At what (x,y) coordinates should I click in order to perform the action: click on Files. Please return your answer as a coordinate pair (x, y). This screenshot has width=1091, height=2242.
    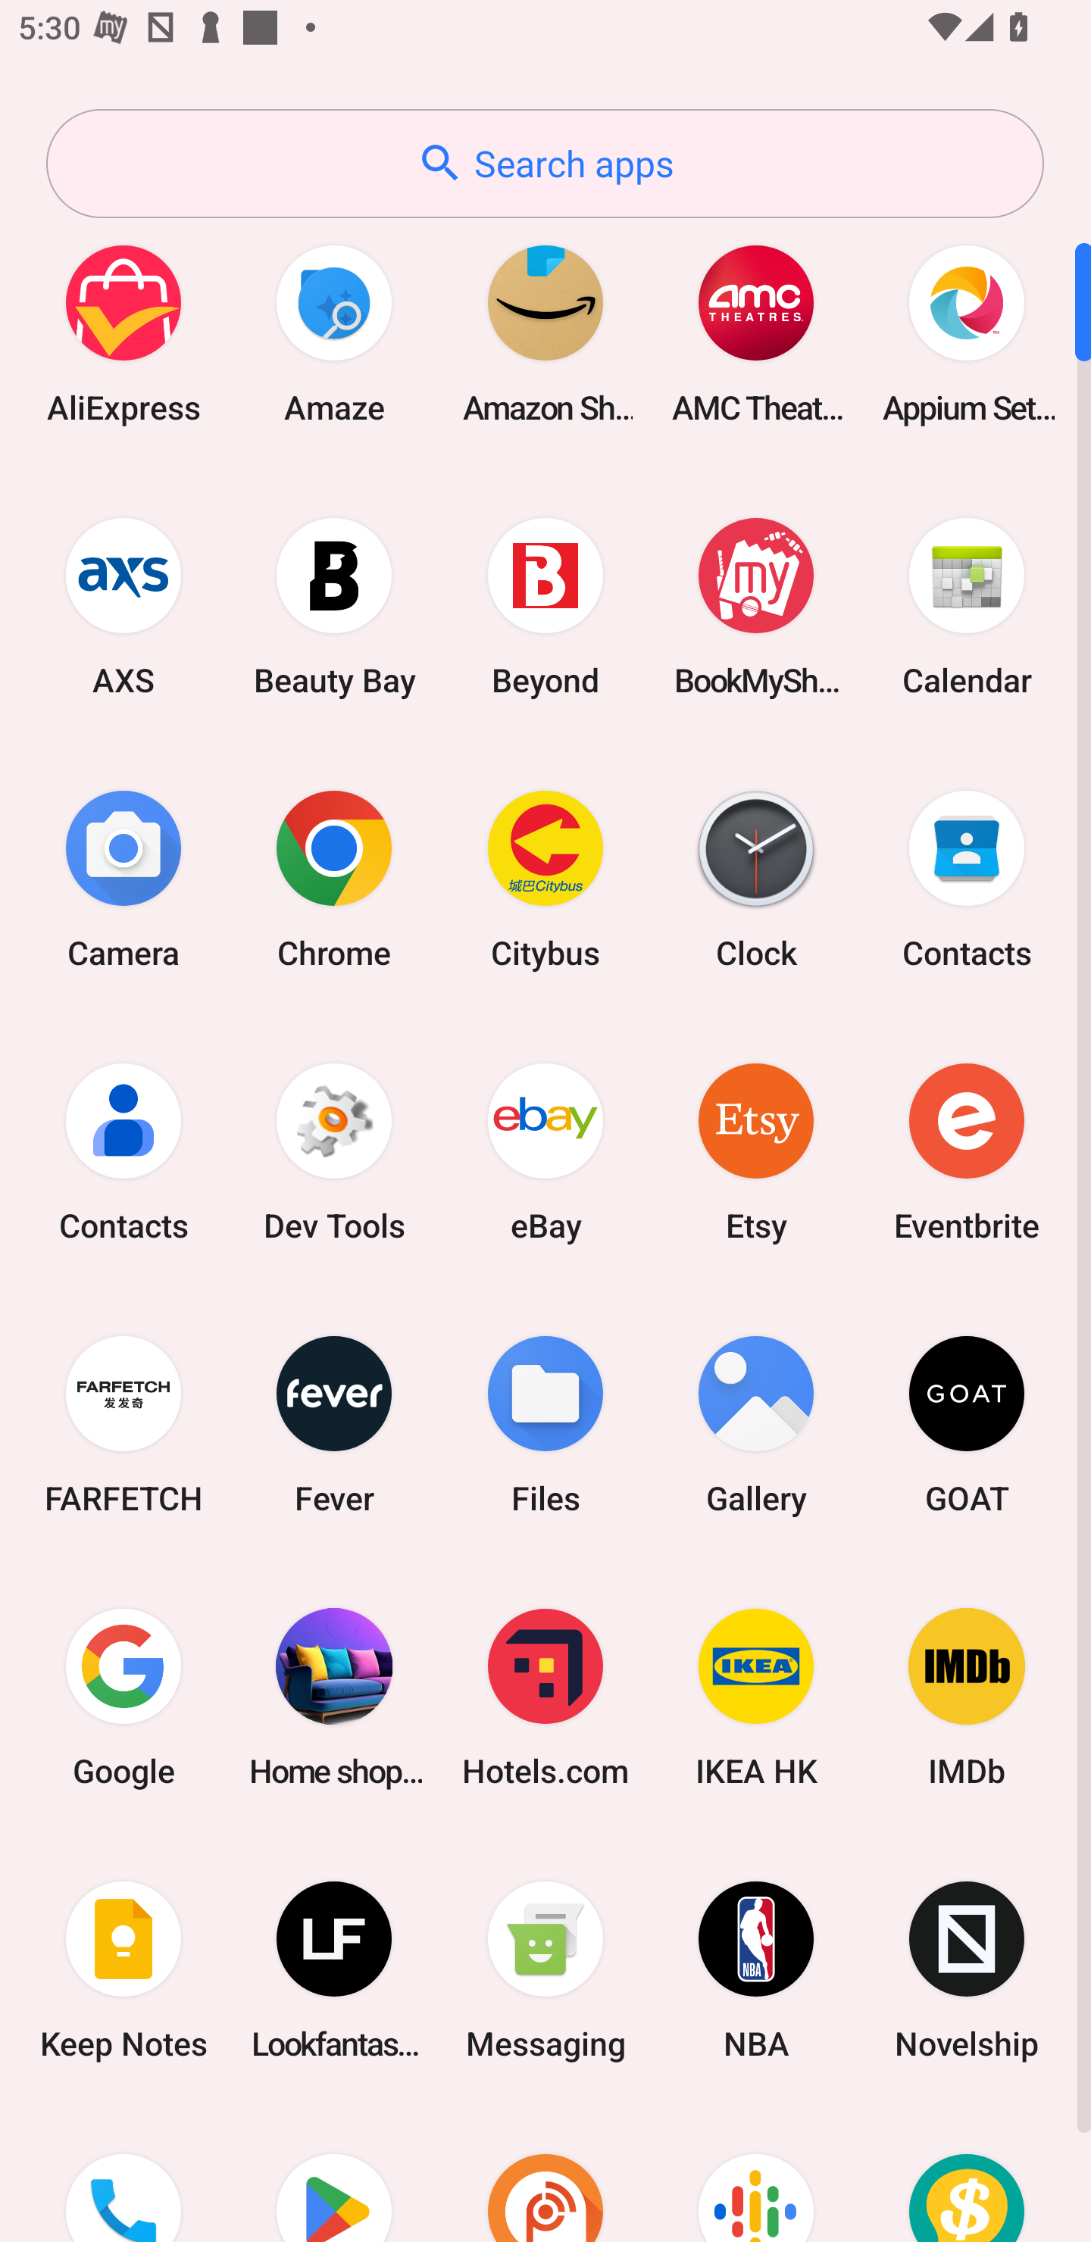
    Looking at the image, I should click on (545, 1424).